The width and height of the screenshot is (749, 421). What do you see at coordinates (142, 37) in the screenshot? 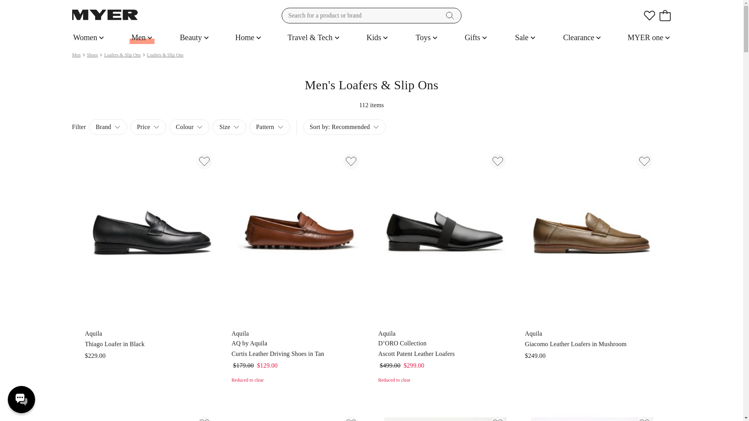
I see `Men` at bounding box center [142, 37].